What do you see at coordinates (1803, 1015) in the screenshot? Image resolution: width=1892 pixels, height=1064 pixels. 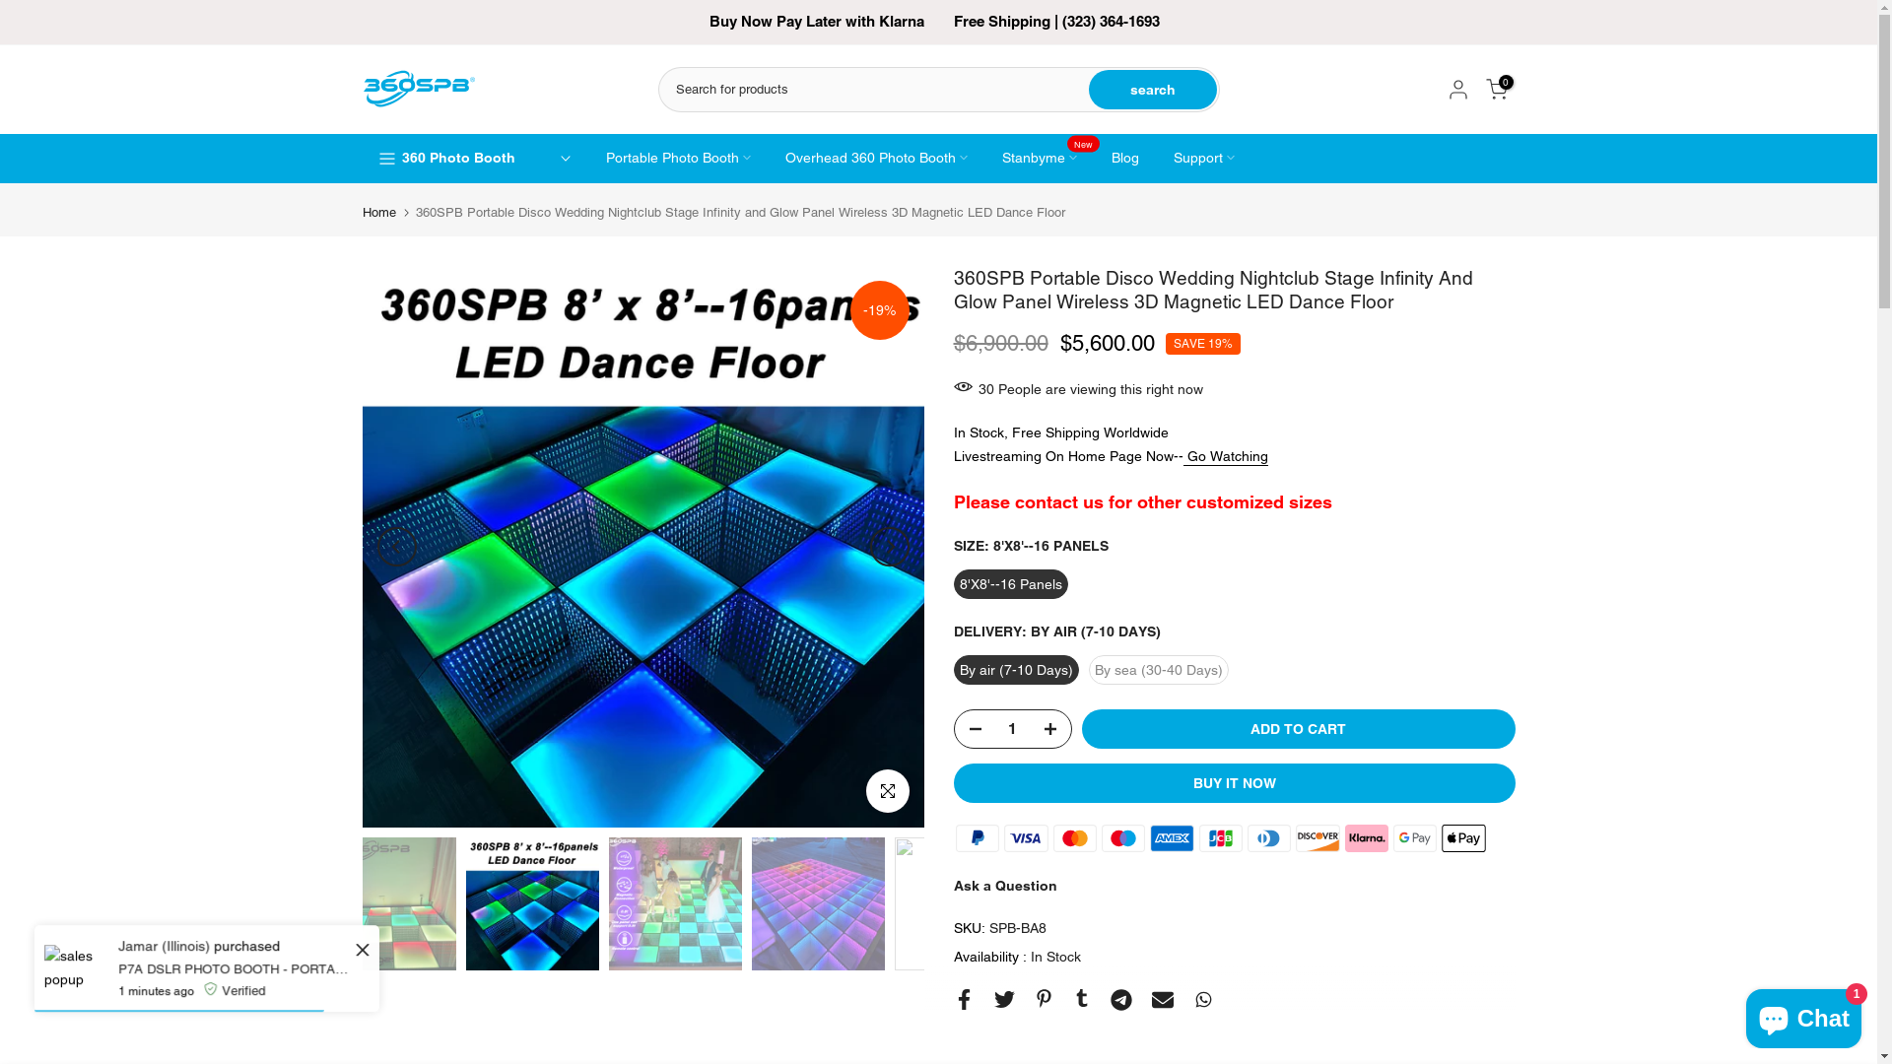 I see `Shopify online store chat` at bounding box center [1803, 1015].